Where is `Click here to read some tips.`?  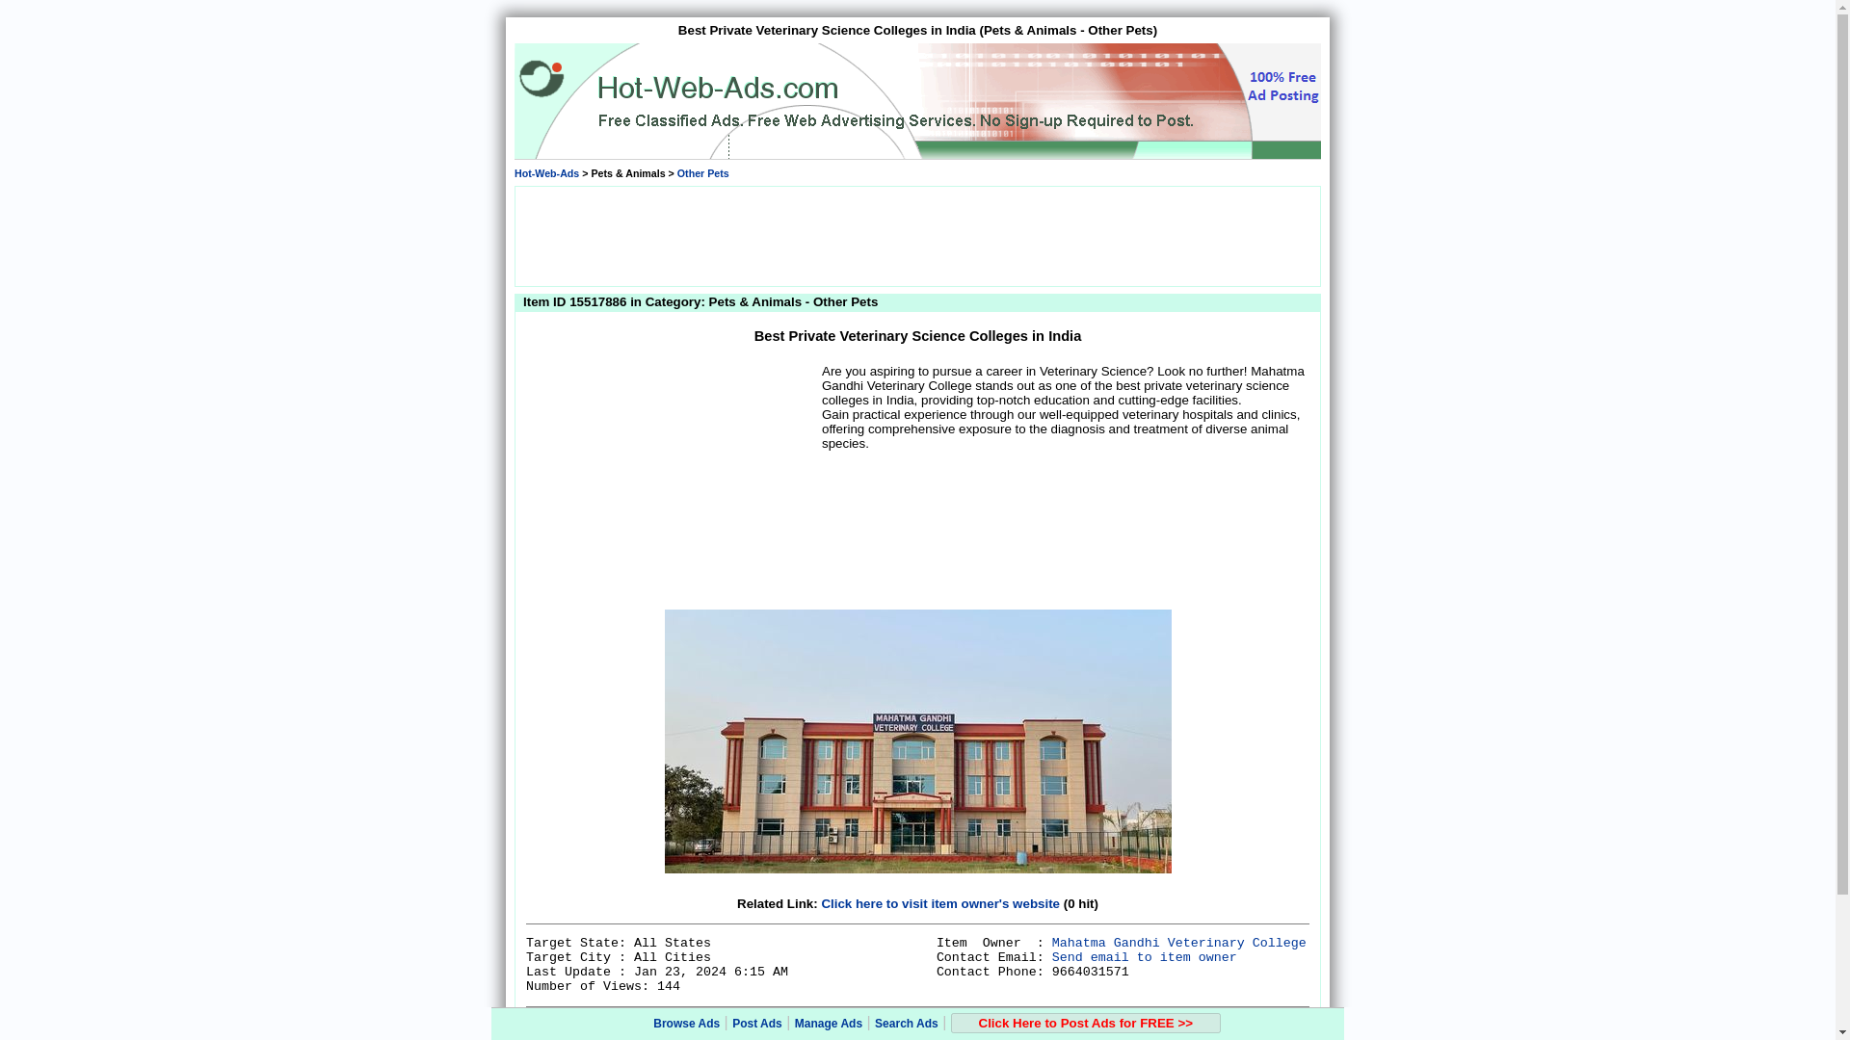 Click here to read some tips. is located at coordinates (1075, 1027).